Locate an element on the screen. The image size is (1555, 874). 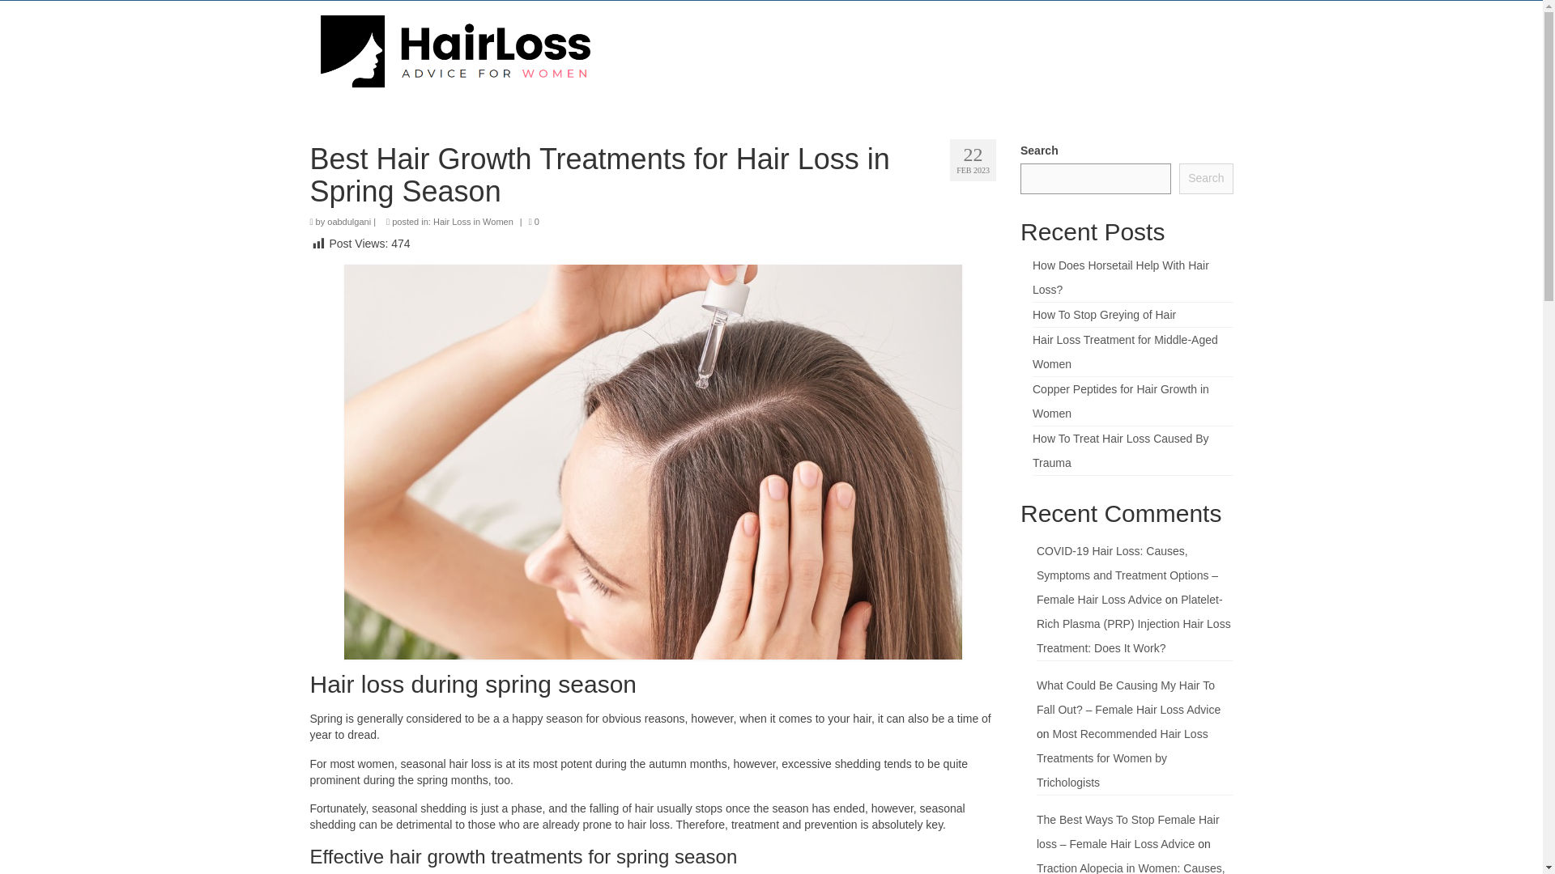
Search is located at coordinates (1205, 178).